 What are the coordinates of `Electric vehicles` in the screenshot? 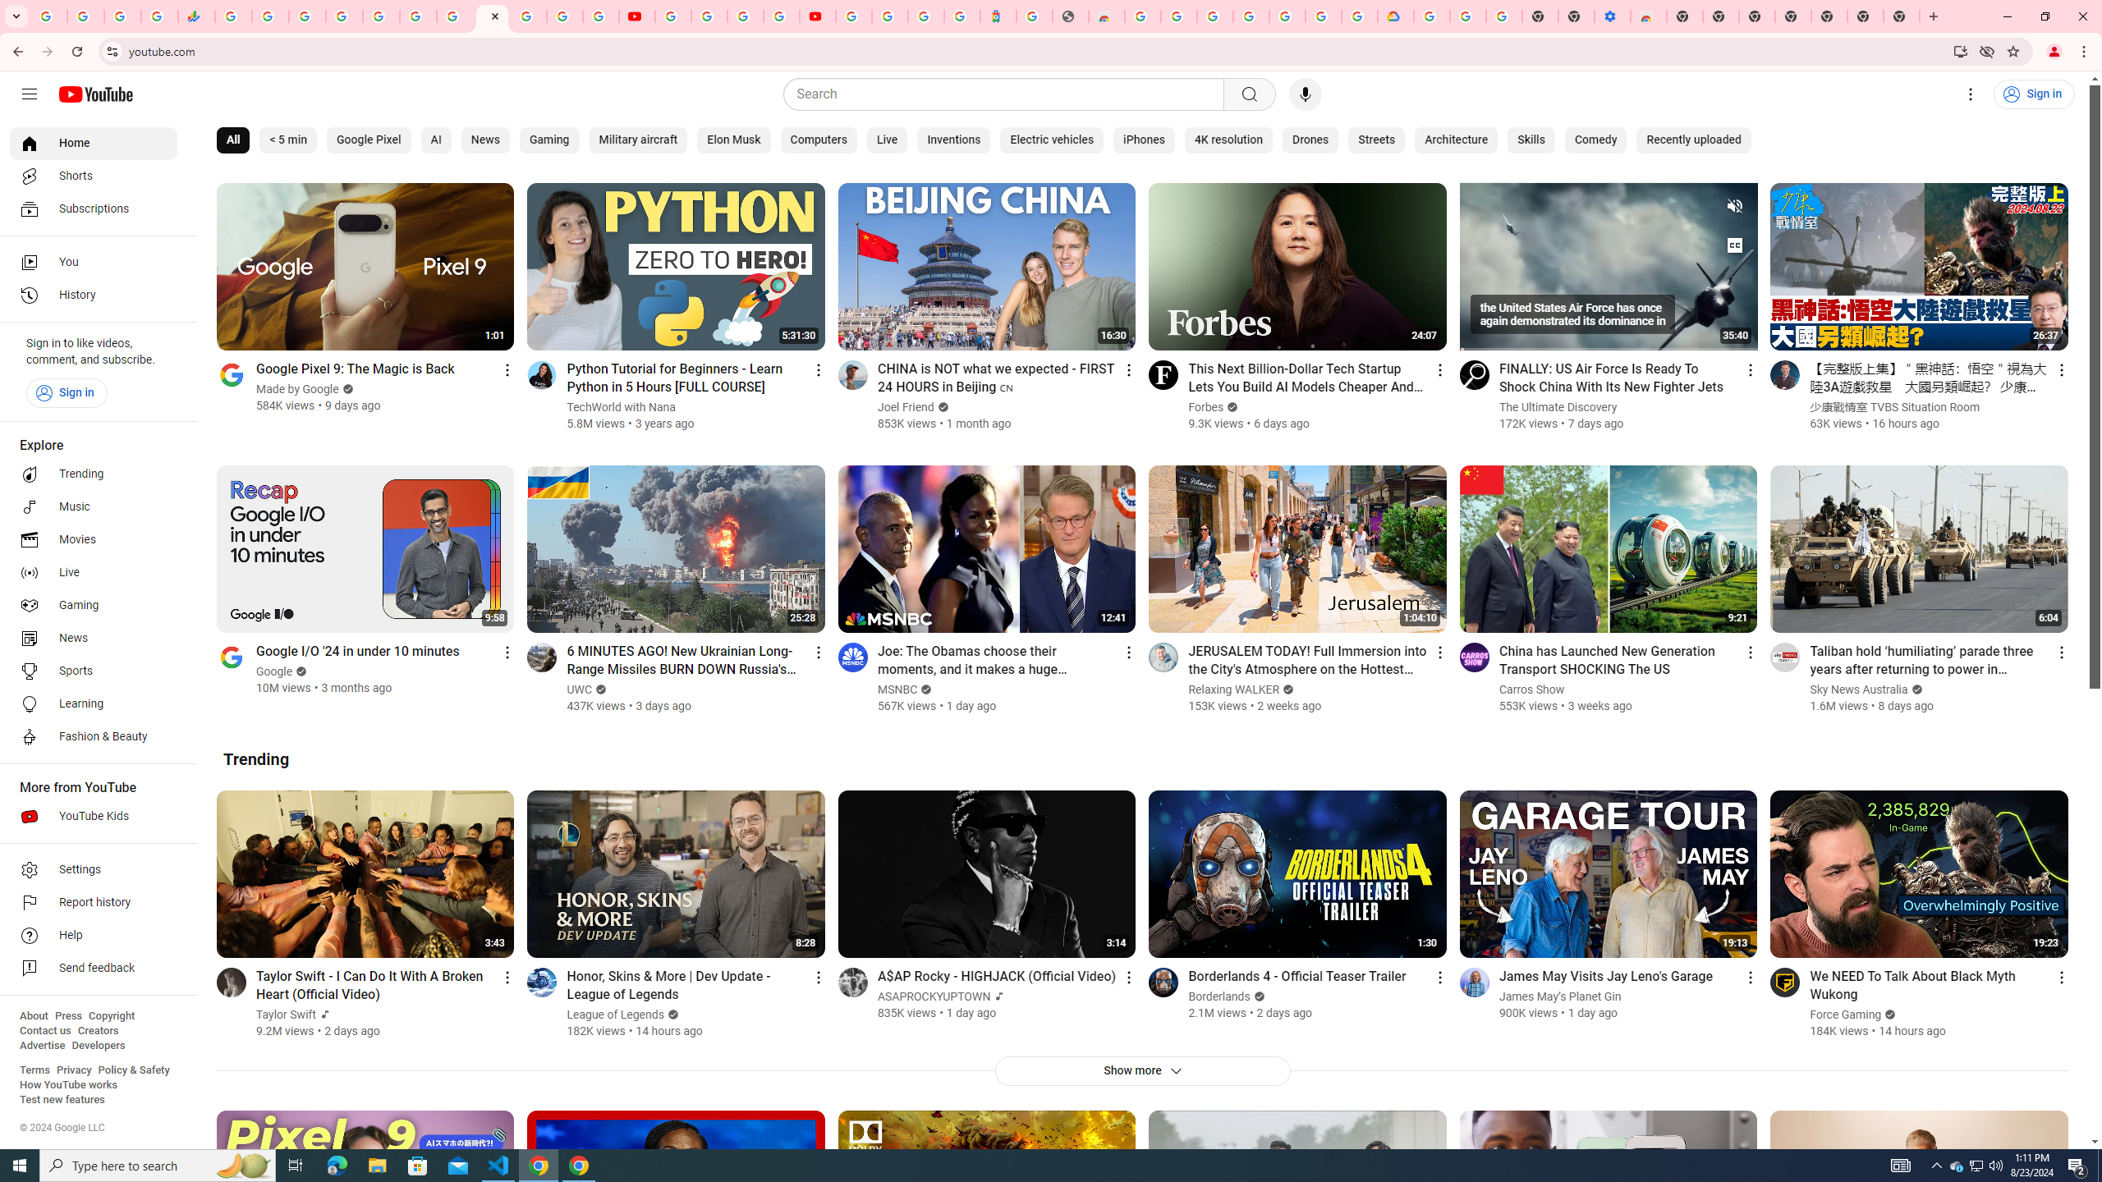 It's located at (1052, 140).